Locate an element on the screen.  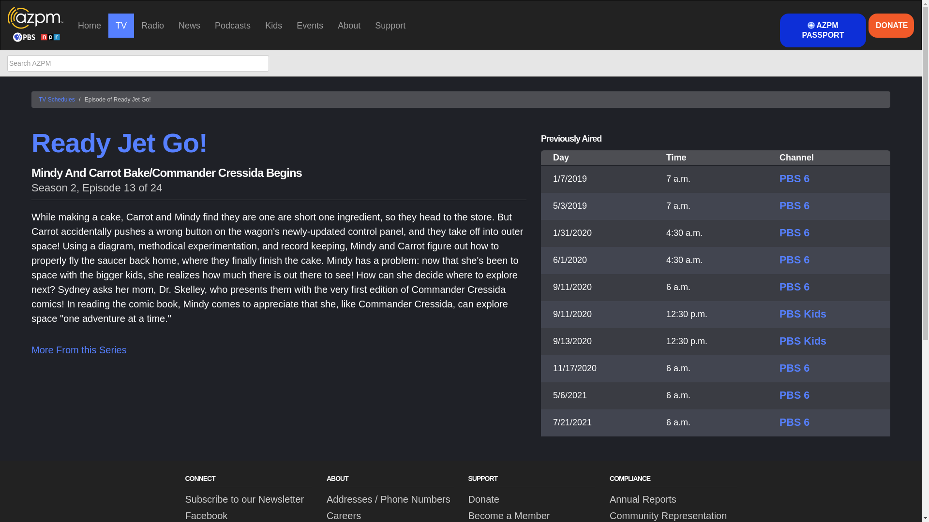
Events is located at coordinates (310, 25).